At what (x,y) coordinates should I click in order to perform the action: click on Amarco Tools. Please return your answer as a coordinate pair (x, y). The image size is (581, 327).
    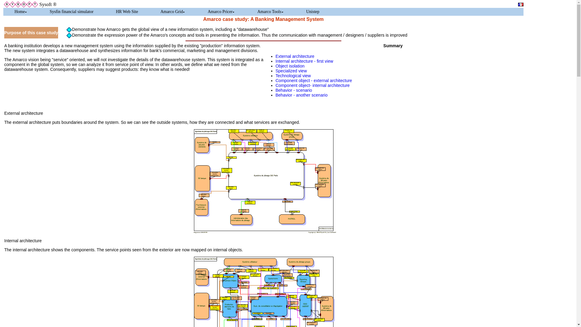
    Looking at the image, I should click on (270, 12).